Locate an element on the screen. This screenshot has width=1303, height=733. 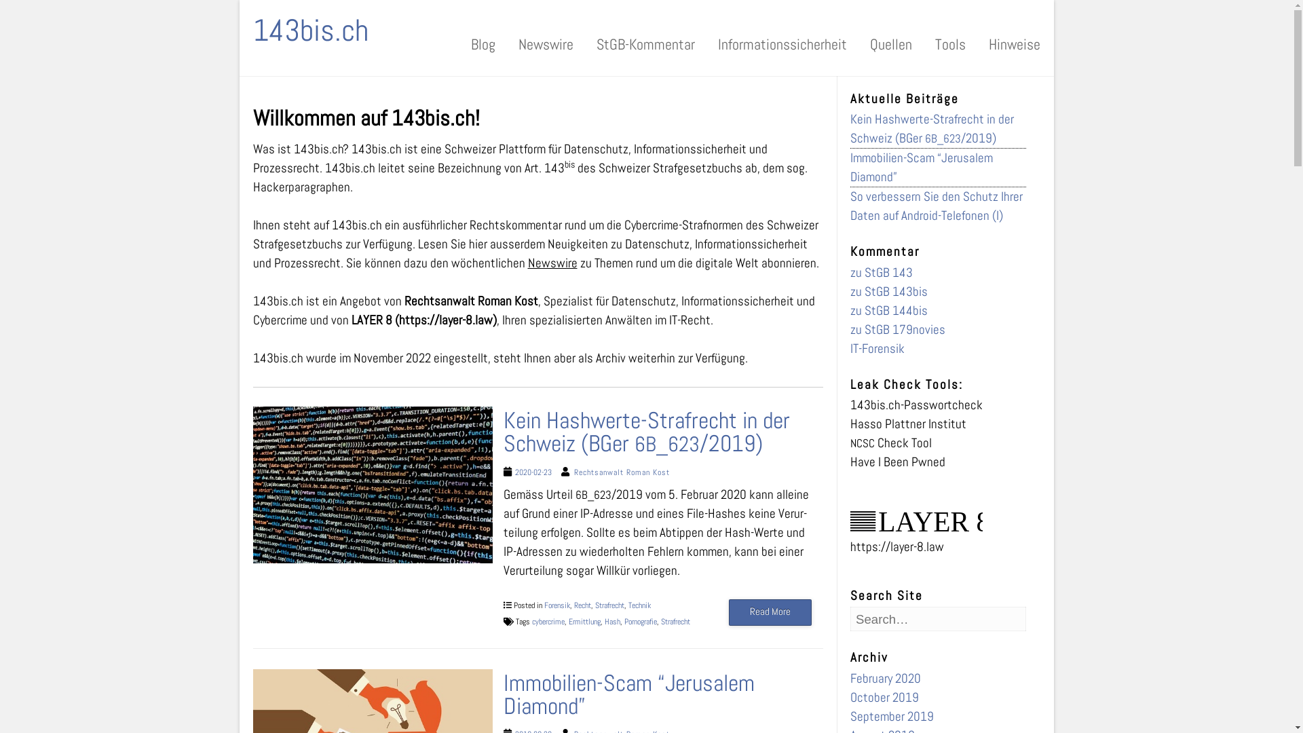
Read More is located at coordinates (770, 612).